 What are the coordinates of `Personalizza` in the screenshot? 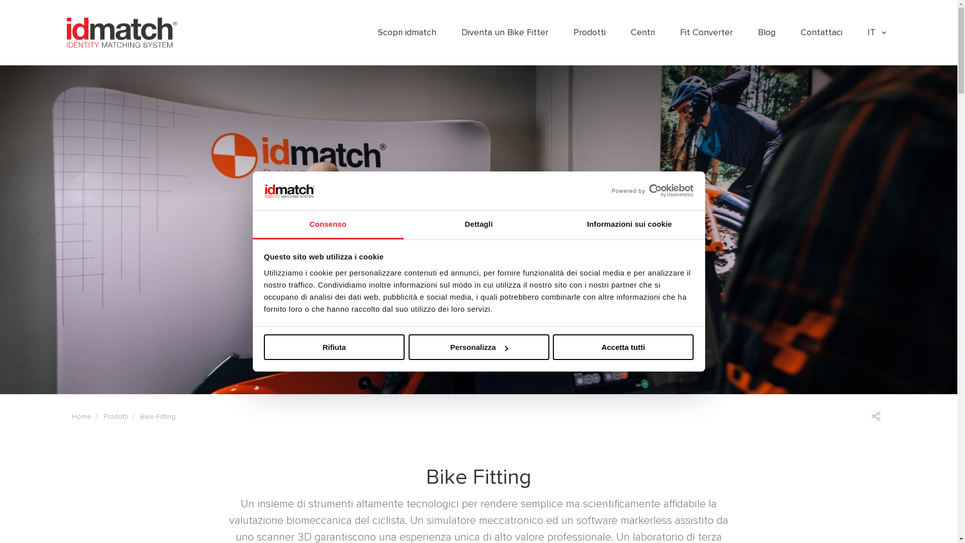 It's located at (478, 347).